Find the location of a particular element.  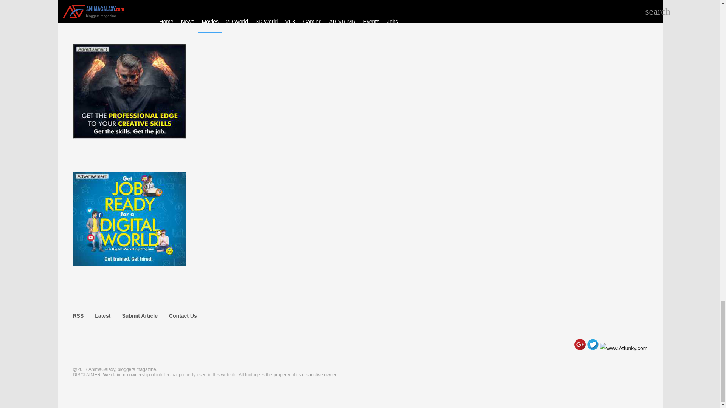

Banner home2 is located at coordinates (129, 264).